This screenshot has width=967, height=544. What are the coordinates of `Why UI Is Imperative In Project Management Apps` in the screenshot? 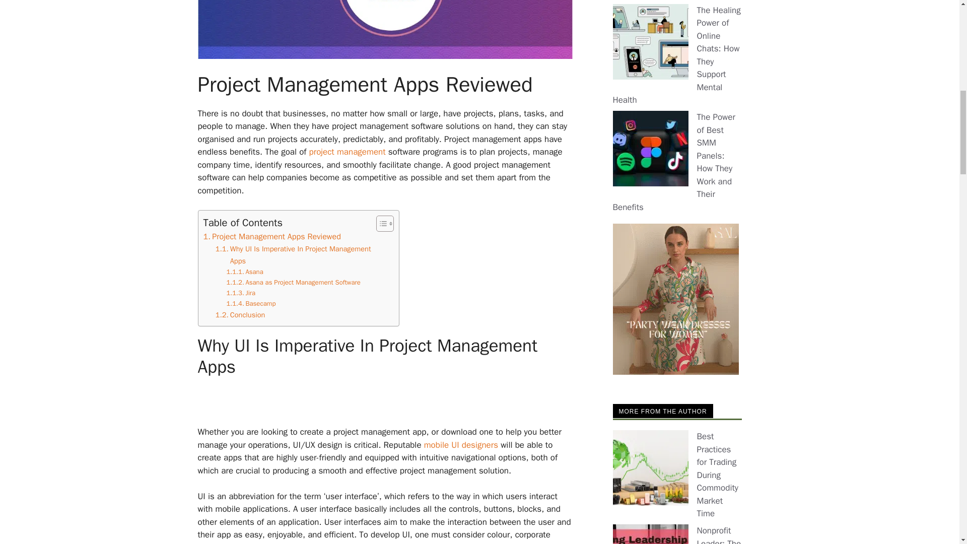 It's located at (293, 255).